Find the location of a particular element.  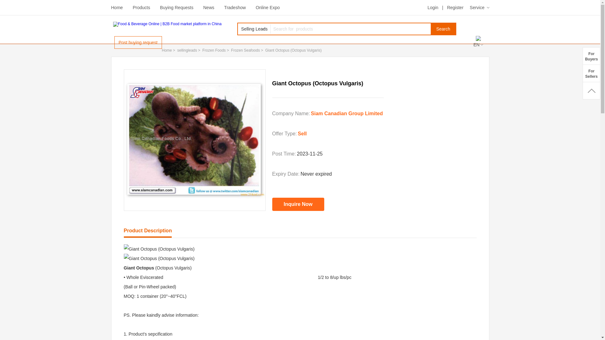

Service is located at coordinates (480, 8).